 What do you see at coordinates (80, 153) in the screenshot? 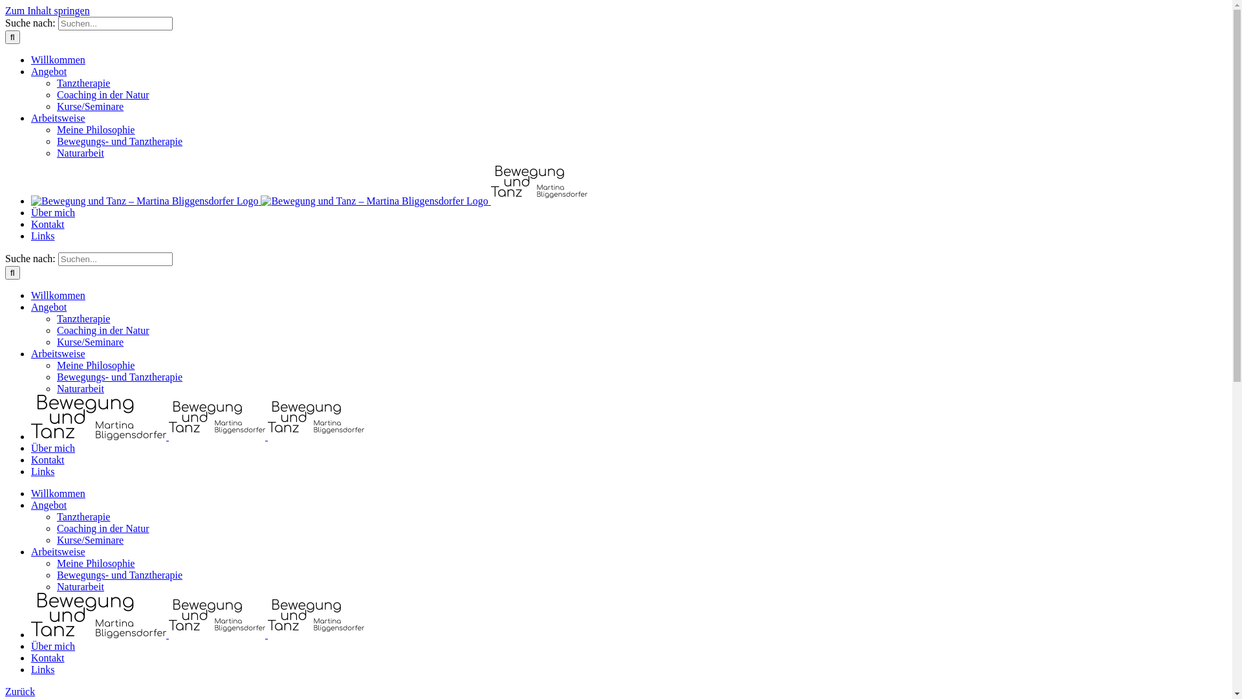
I see `Naturarbeit` at bounding box center [80, 153].